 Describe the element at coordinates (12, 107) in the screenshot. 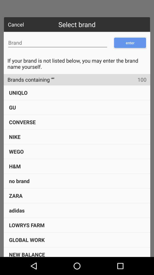

I see `turn off the item above converse` at that location.